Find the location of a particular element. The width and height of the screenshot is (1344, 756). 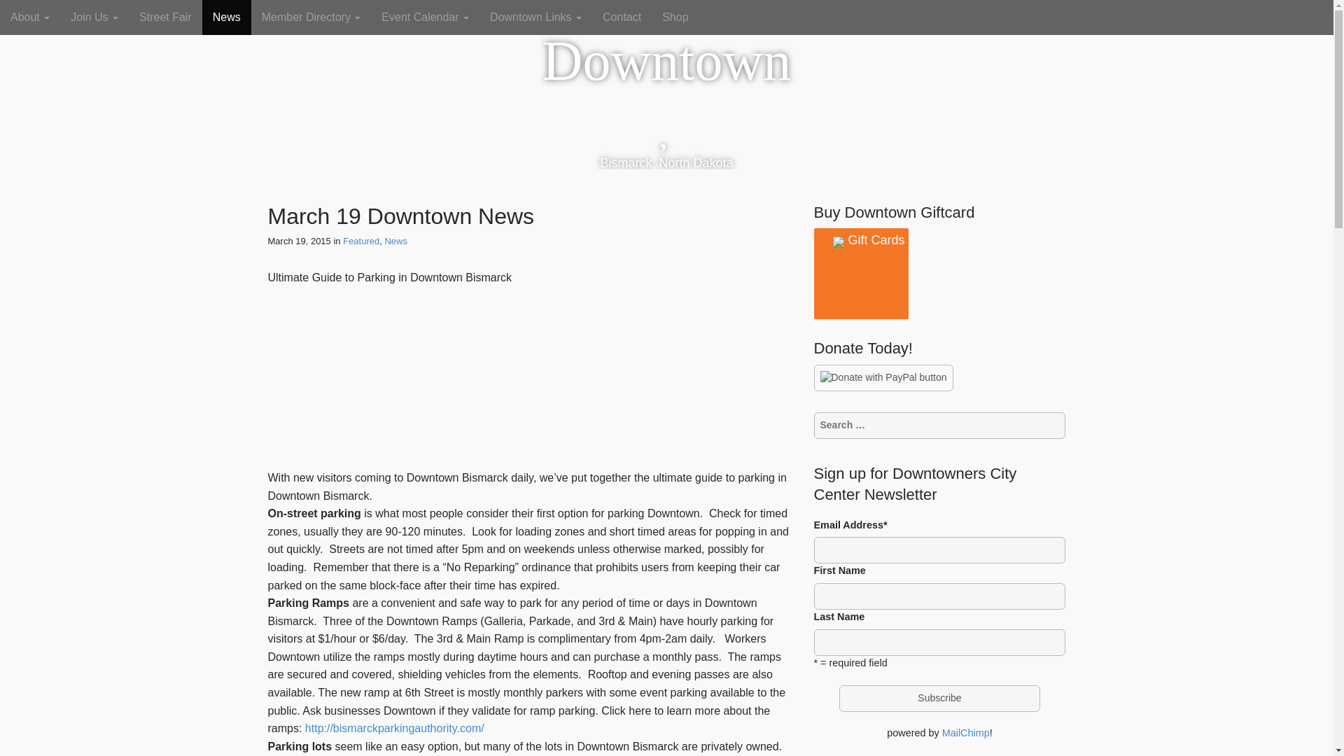

Subscribe is located at coordinates (939, 699).